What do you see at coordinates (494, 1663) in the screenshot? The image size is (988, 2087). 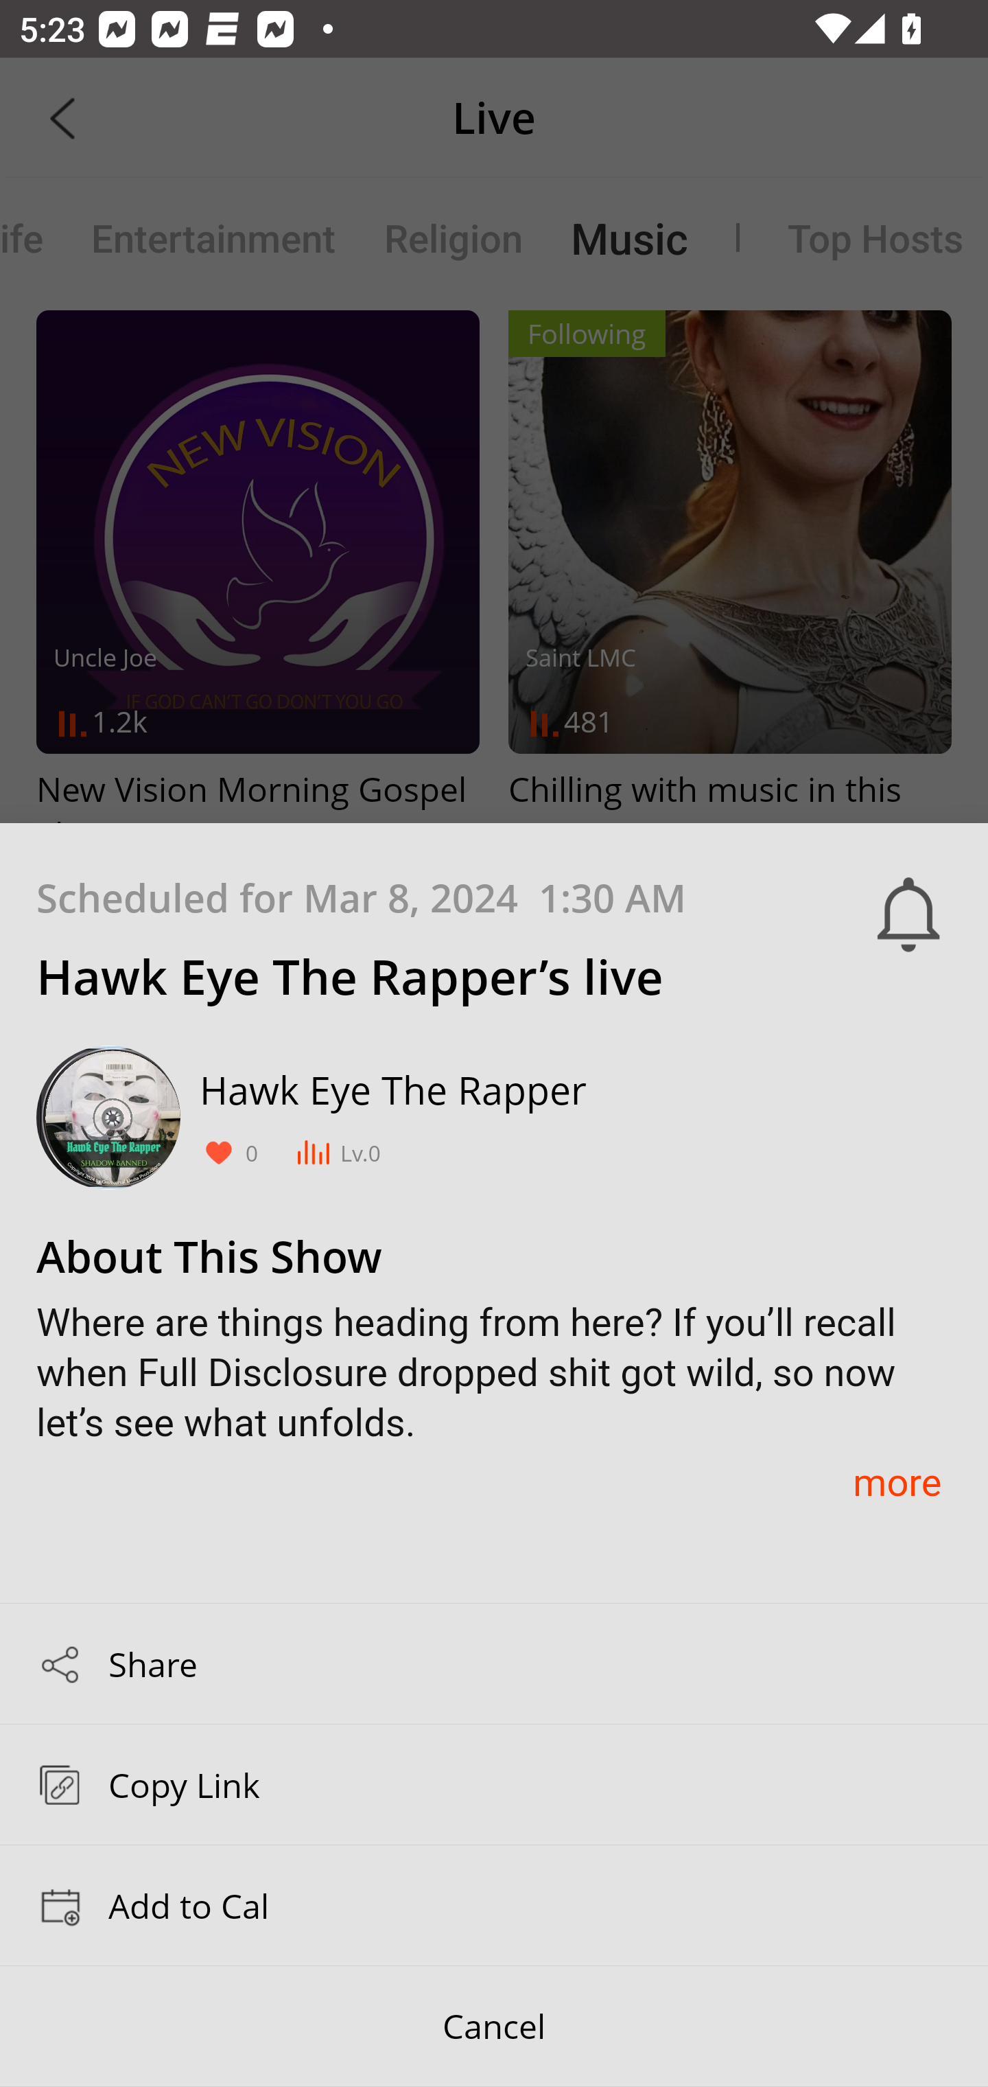 I see `Share` at bounding box center [494, 1663].